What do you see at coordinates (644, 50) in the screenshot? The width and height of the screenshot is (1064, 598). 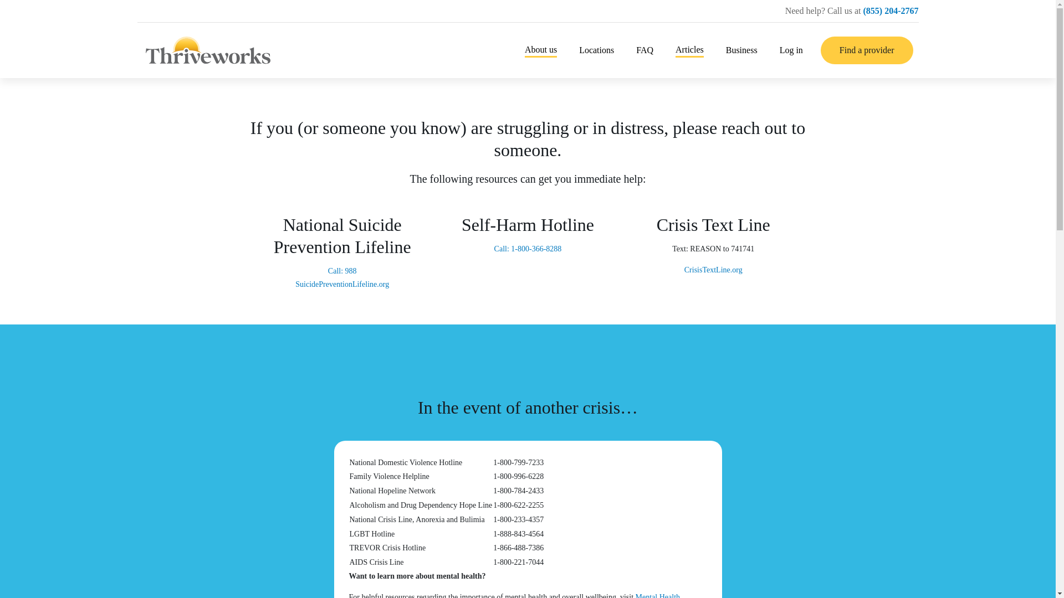 I see `FAQ` at bounding box center [644, 50].